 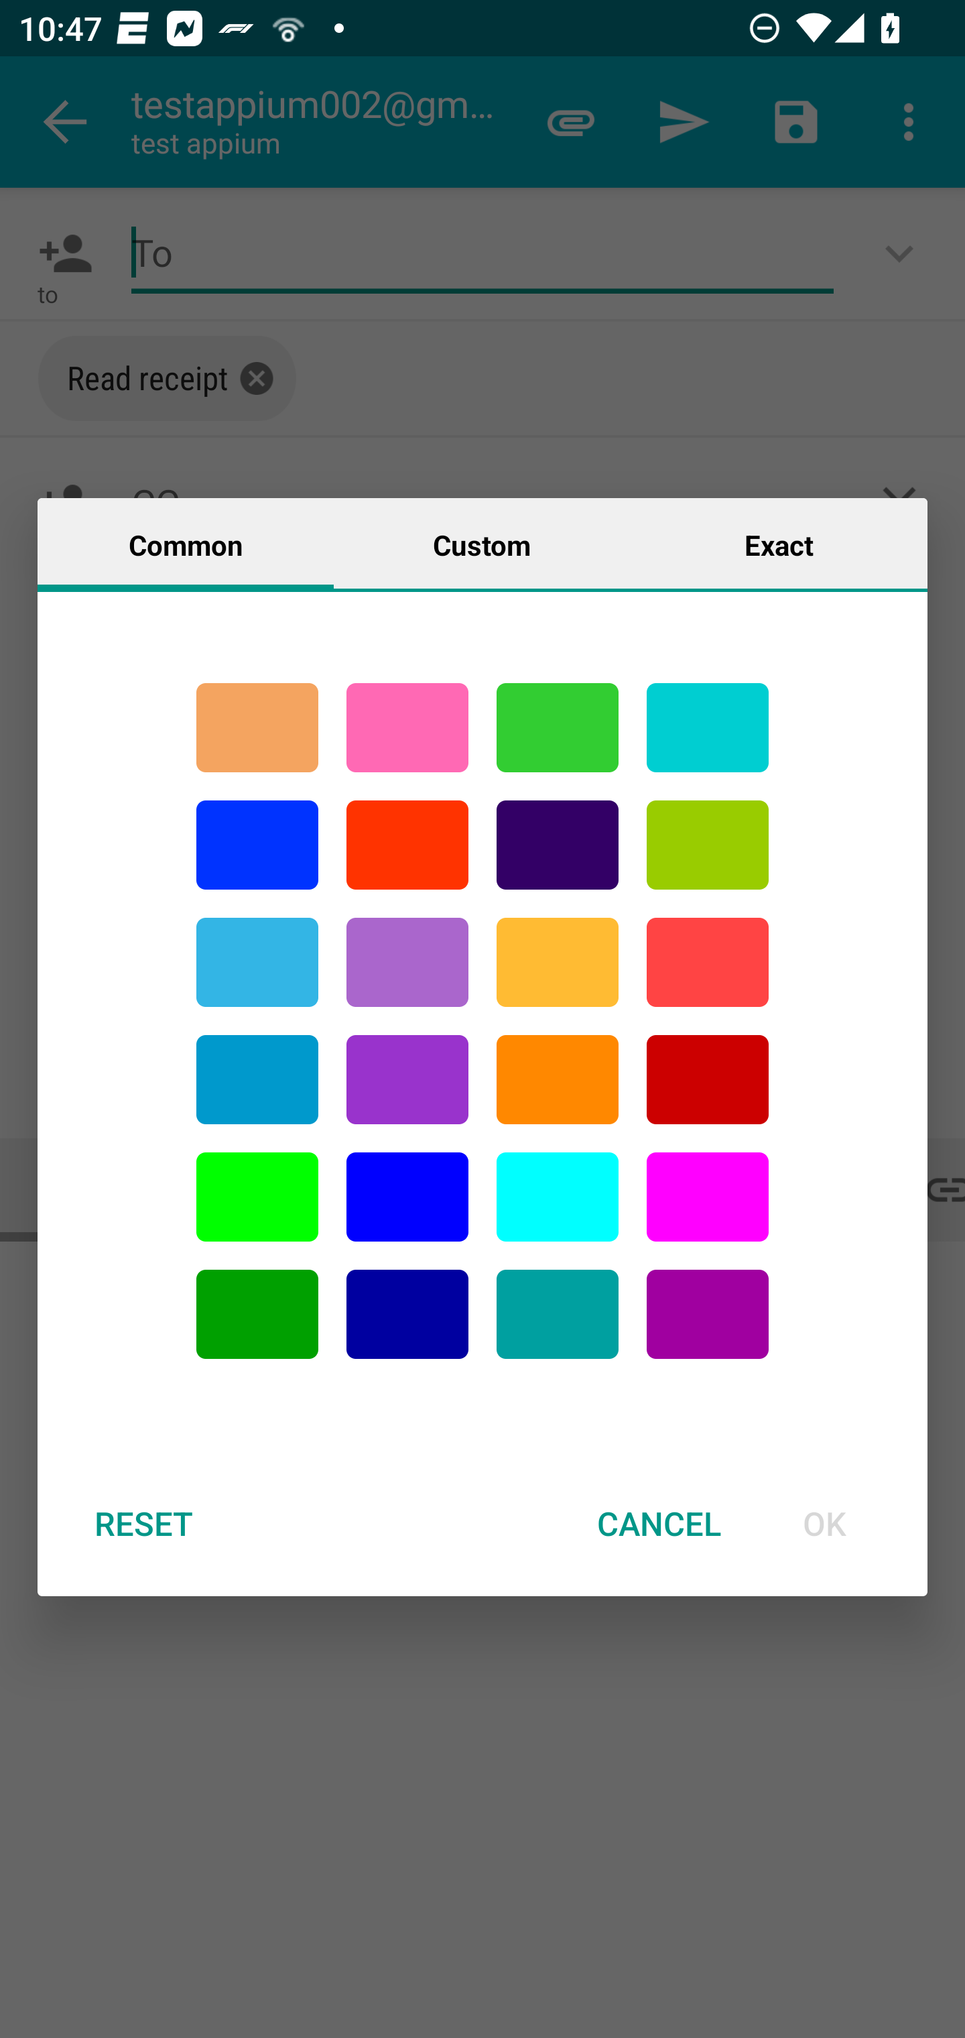 I want to click on Light green, so click(x=257, y=1197).